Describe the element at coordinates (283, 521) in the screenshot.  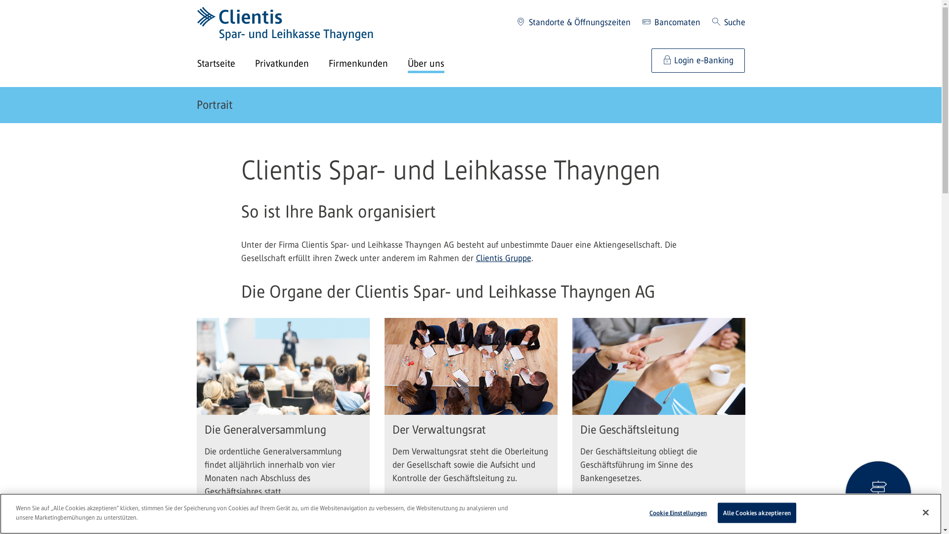
I see `Unsere Generalversammlung` at that location.